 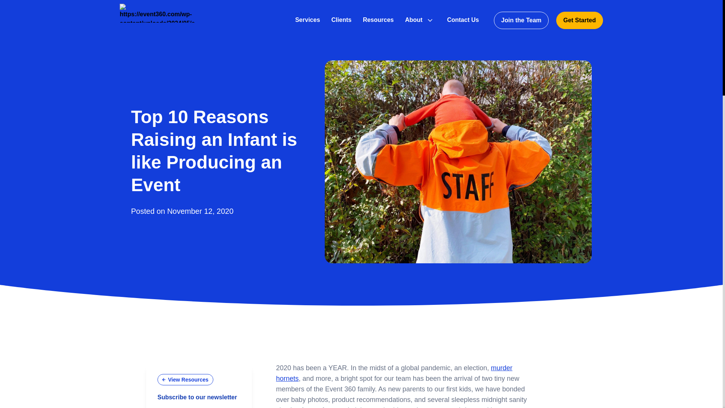 I want to click on View Resources, so click(x=185, y=379).